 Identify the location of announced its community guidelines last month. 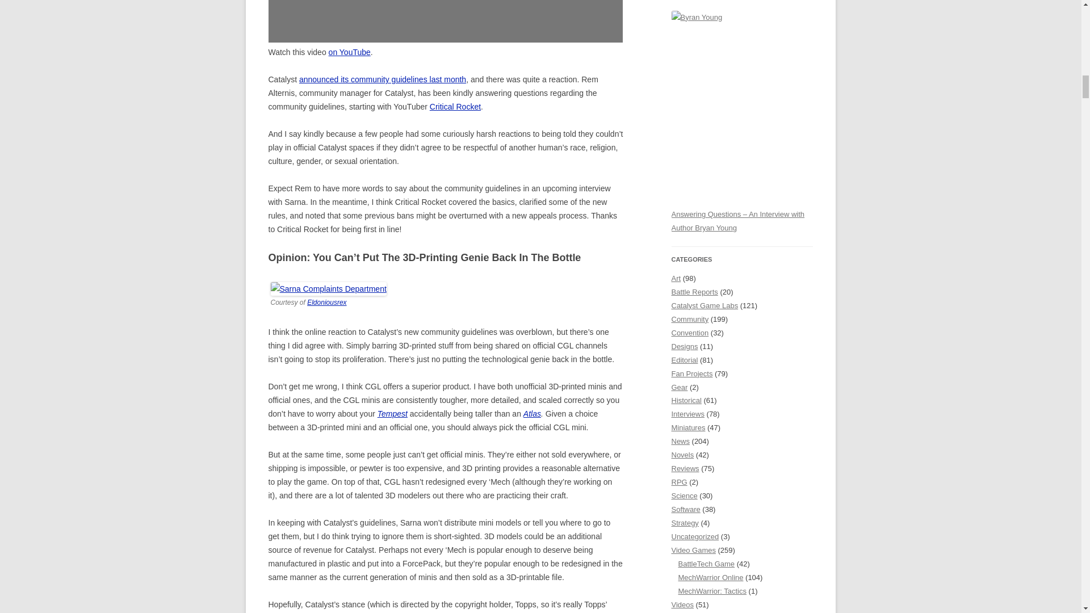
(383, 79).